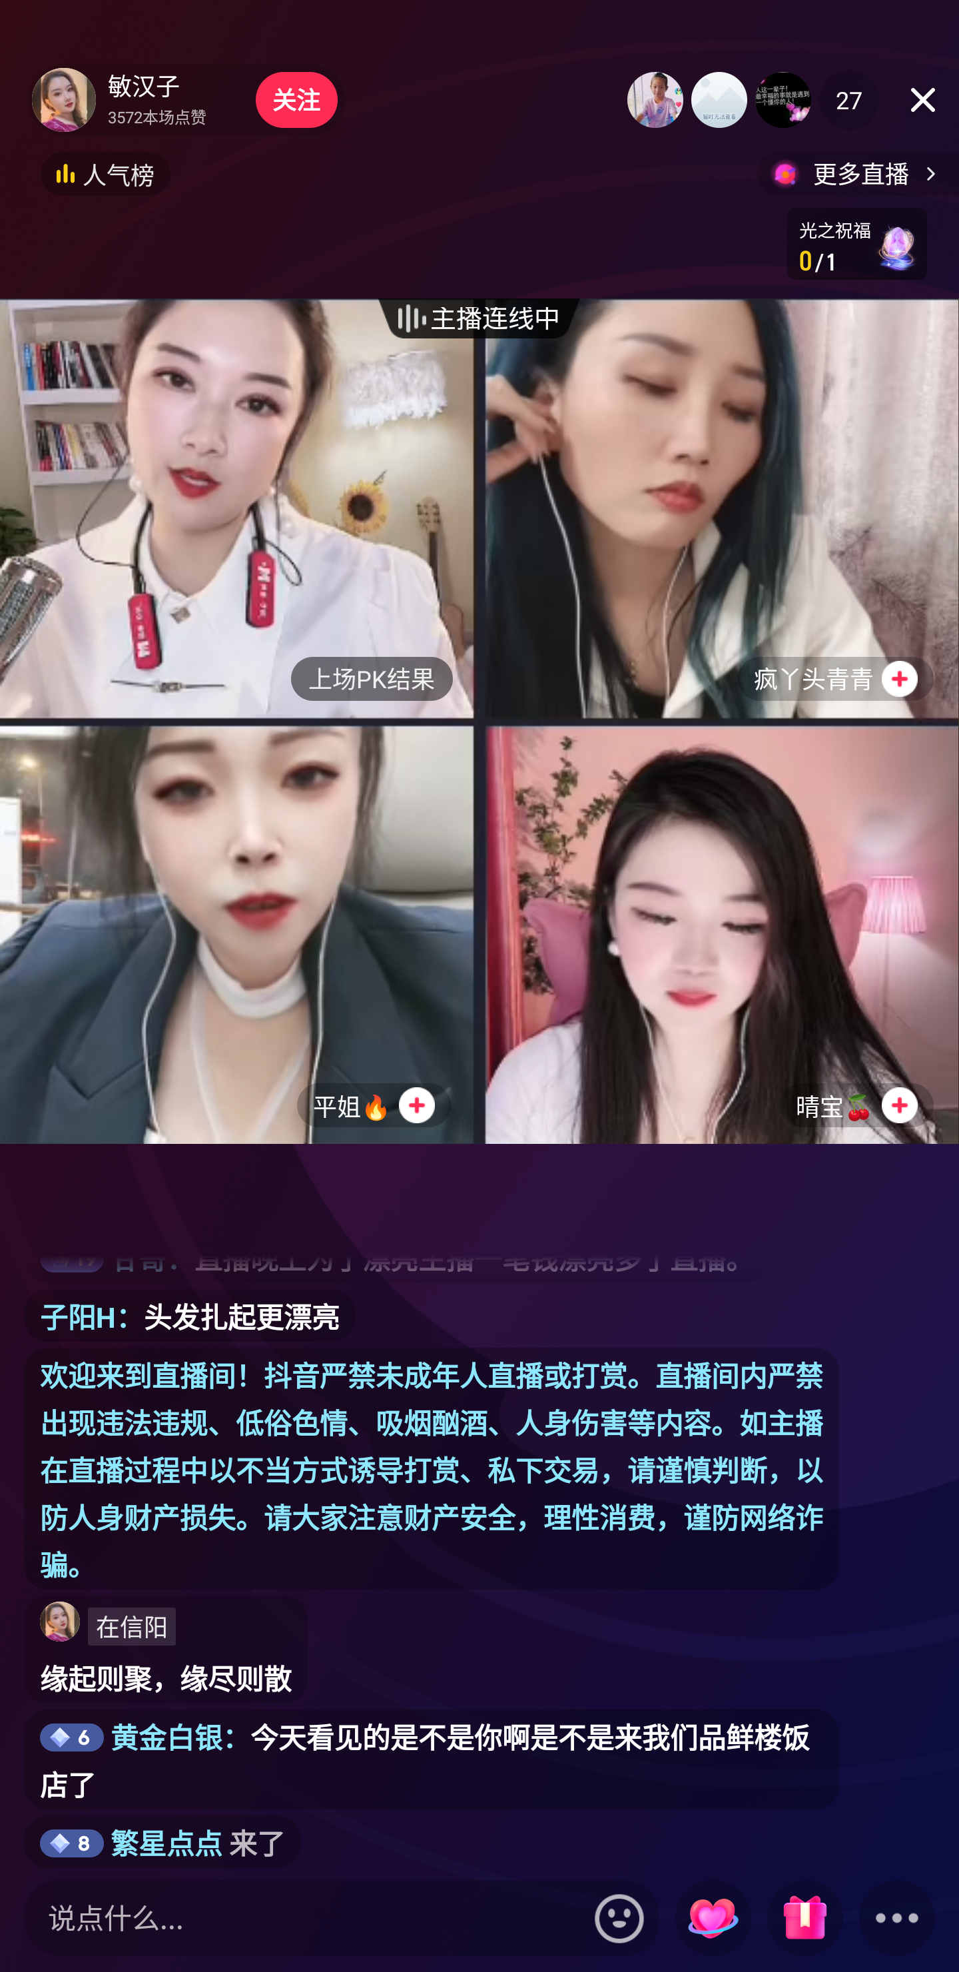 This screenshot has height=1972, width=959. What do you see at coordinates (713, 1919) in the screenshot?
I see `小心心` at bounding box center [713, 1919].